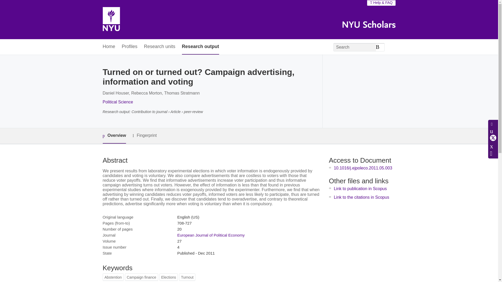 The image size is (502, 282). What do you see at coordinates (211, 235) in the screenshot?
I see `European Journal of Political Economy` at bounding box center [211, 235].